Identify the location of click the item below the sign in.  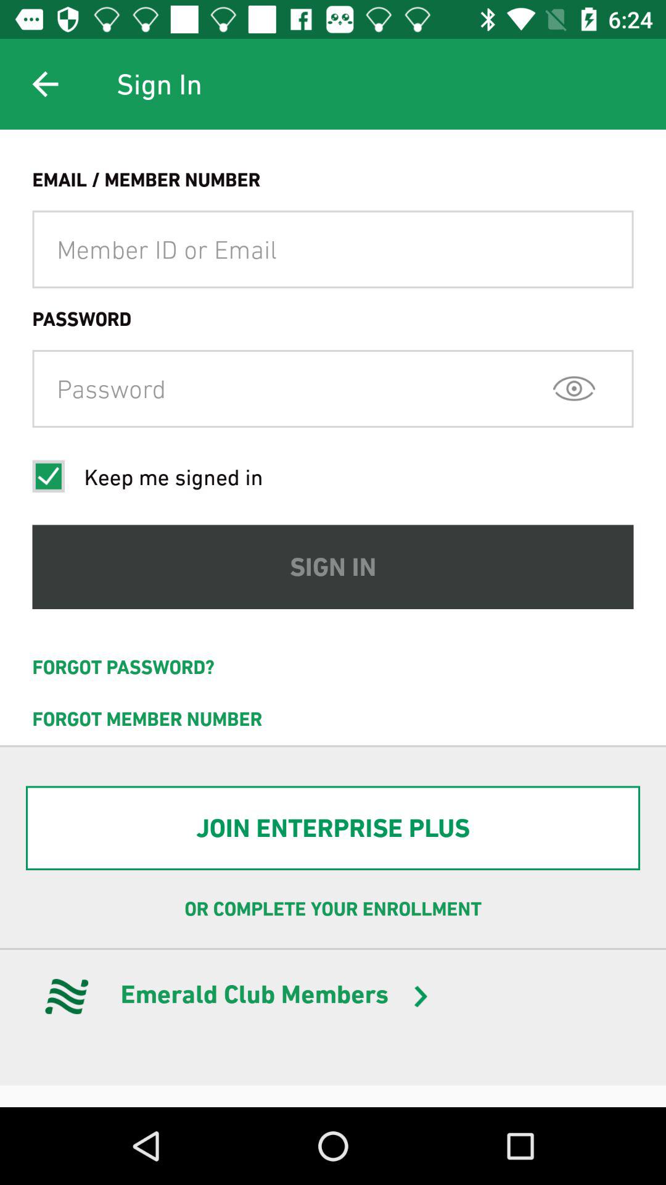
(333, 667).